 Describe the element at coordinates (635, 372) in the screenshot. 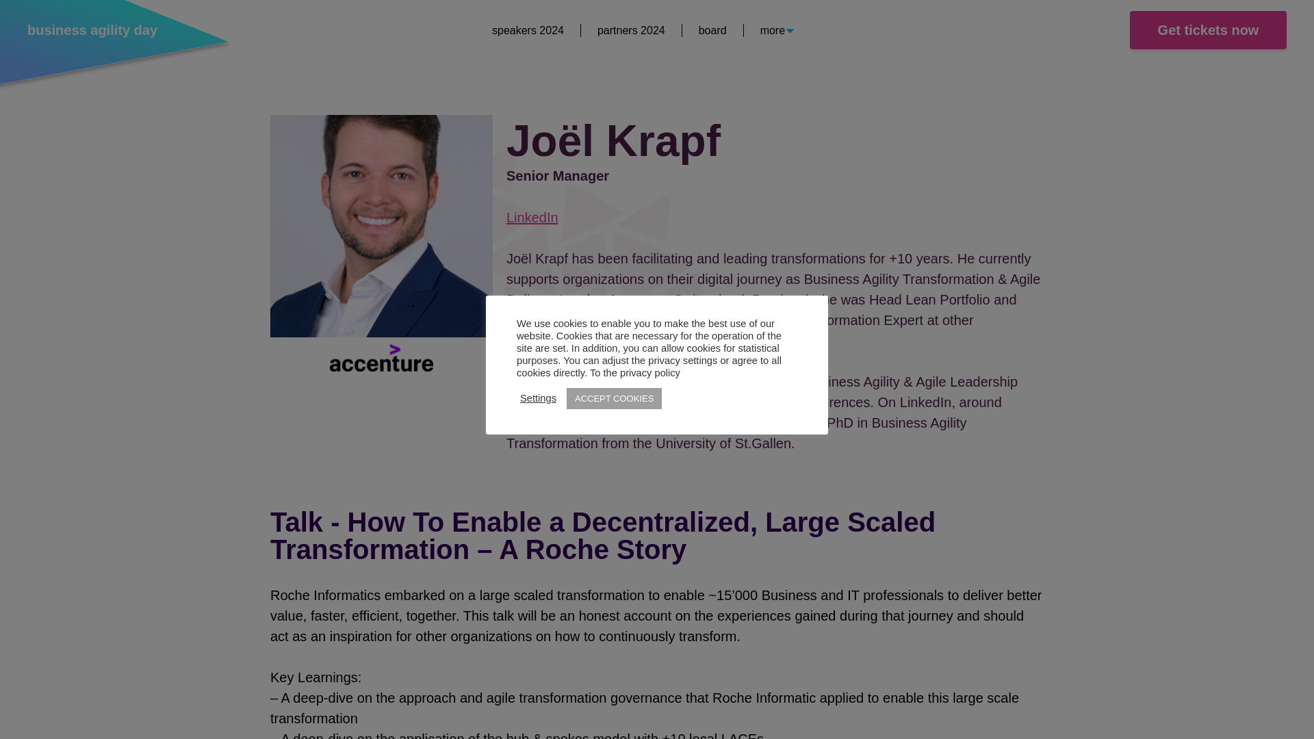

I see `To the privacy policy` at that location.